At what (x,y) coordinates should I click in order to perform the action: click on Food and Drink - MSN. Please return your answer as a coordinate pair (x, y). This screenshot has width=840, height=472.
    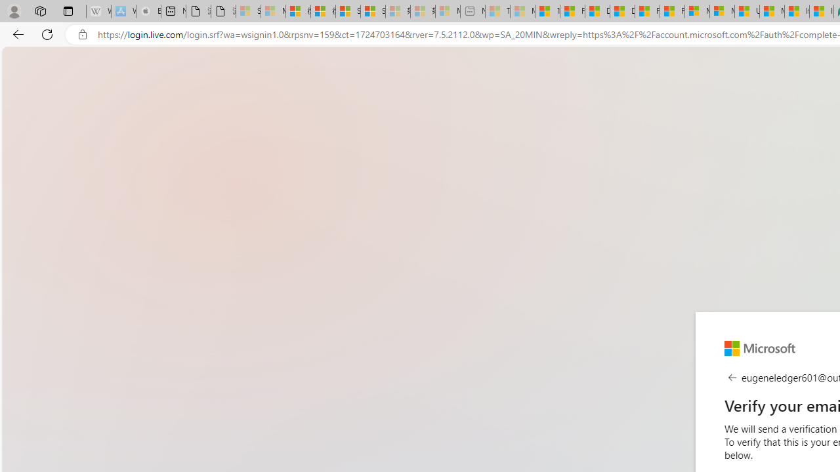
    Looking at the image, I should click on (572, 12).